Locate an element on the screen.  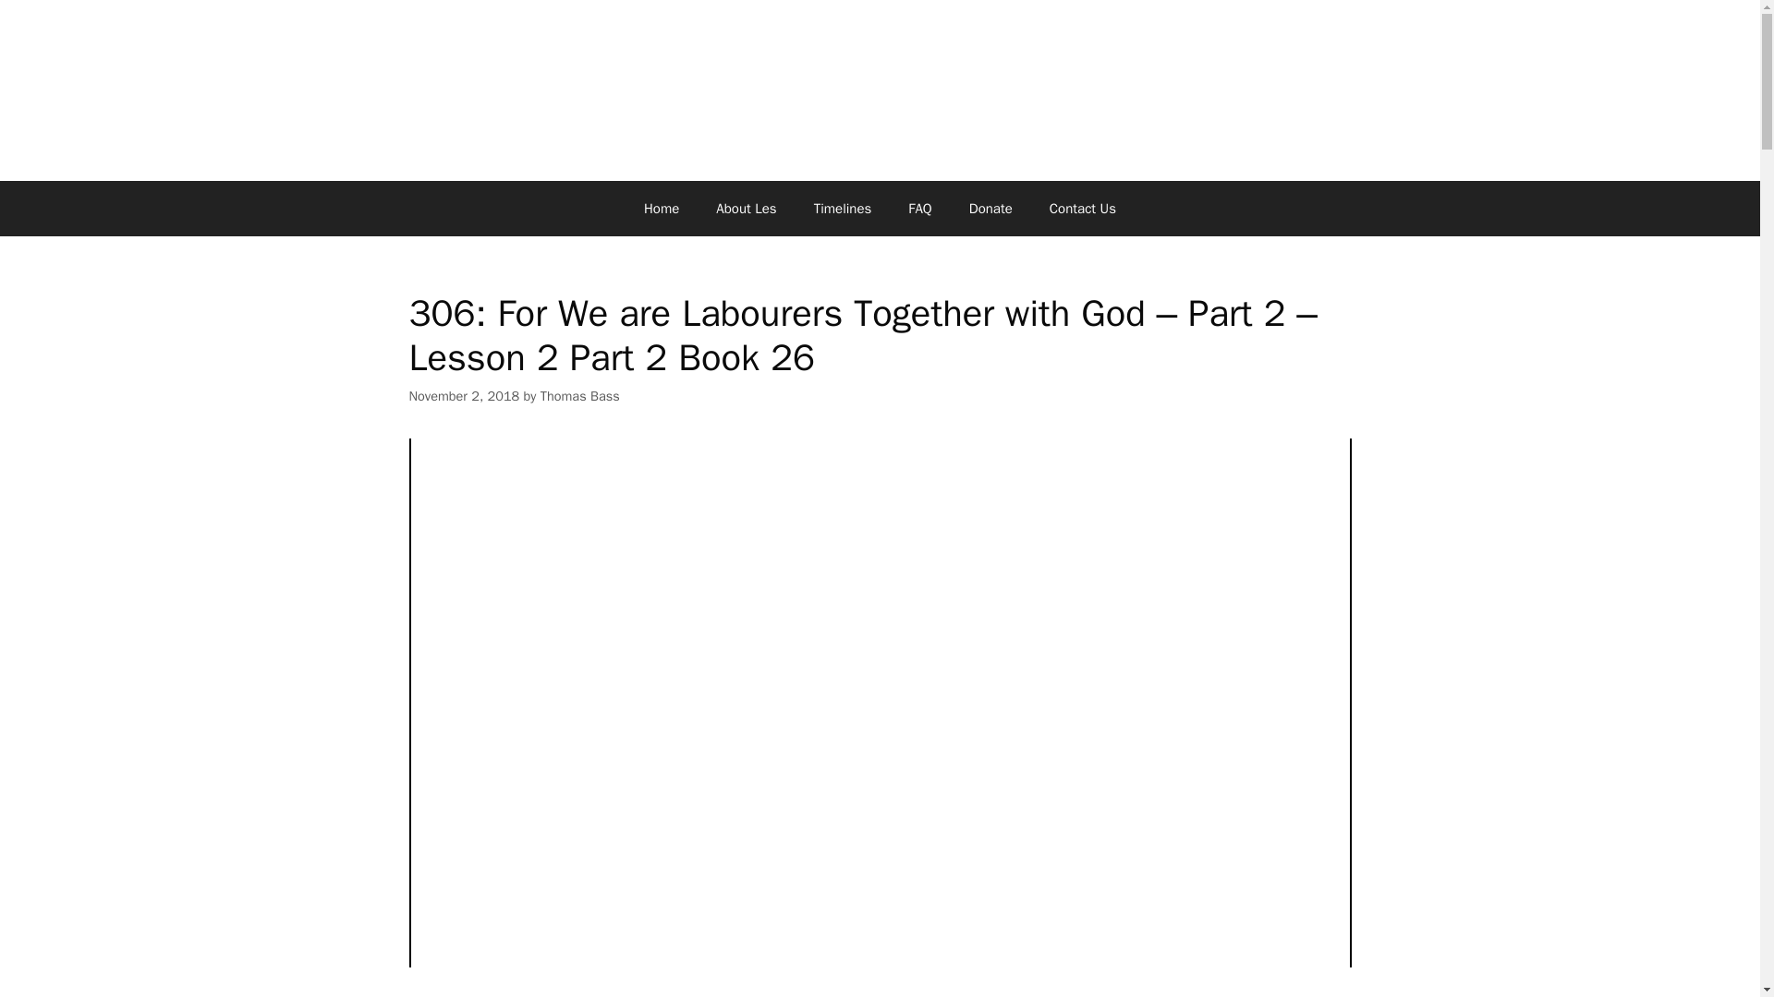
Timelines is located at coordinates (843, 208).